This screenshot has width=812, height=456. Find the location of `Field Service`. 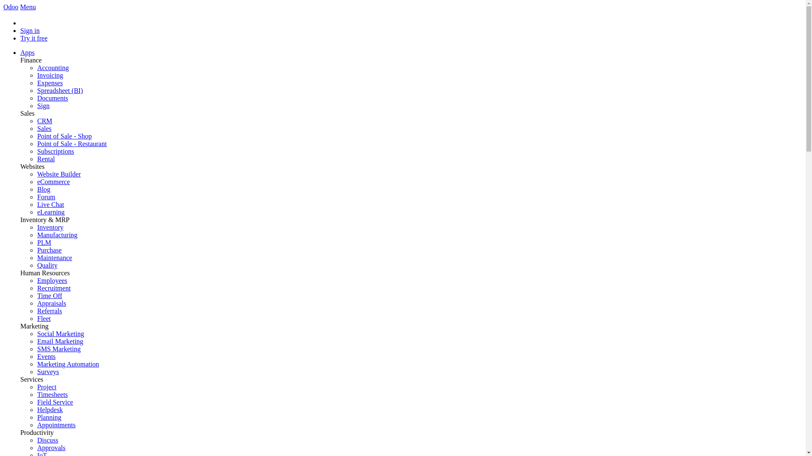

Field Service is located at coordinates (55, 402).